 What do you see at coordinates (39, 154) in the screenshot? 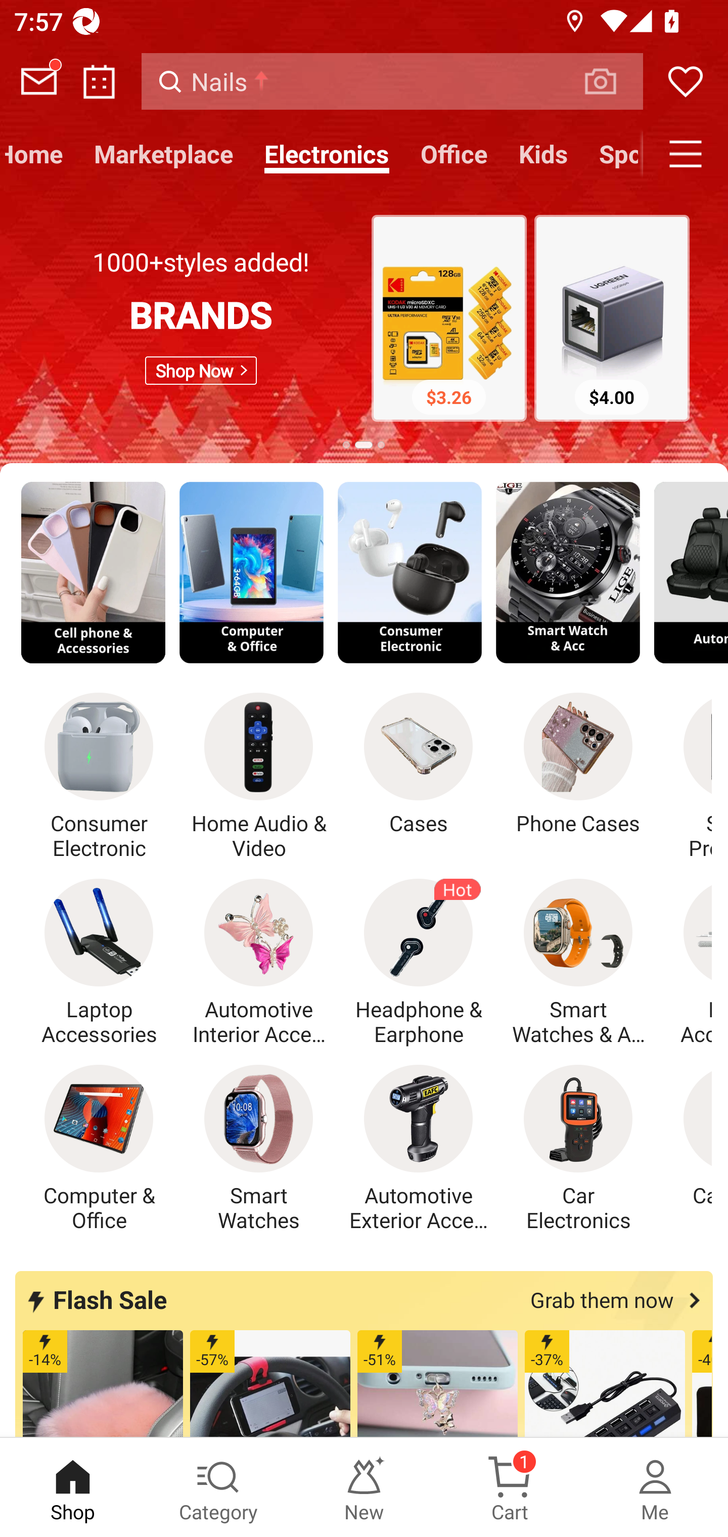
I see `Home` at bounding box center [39, 154].